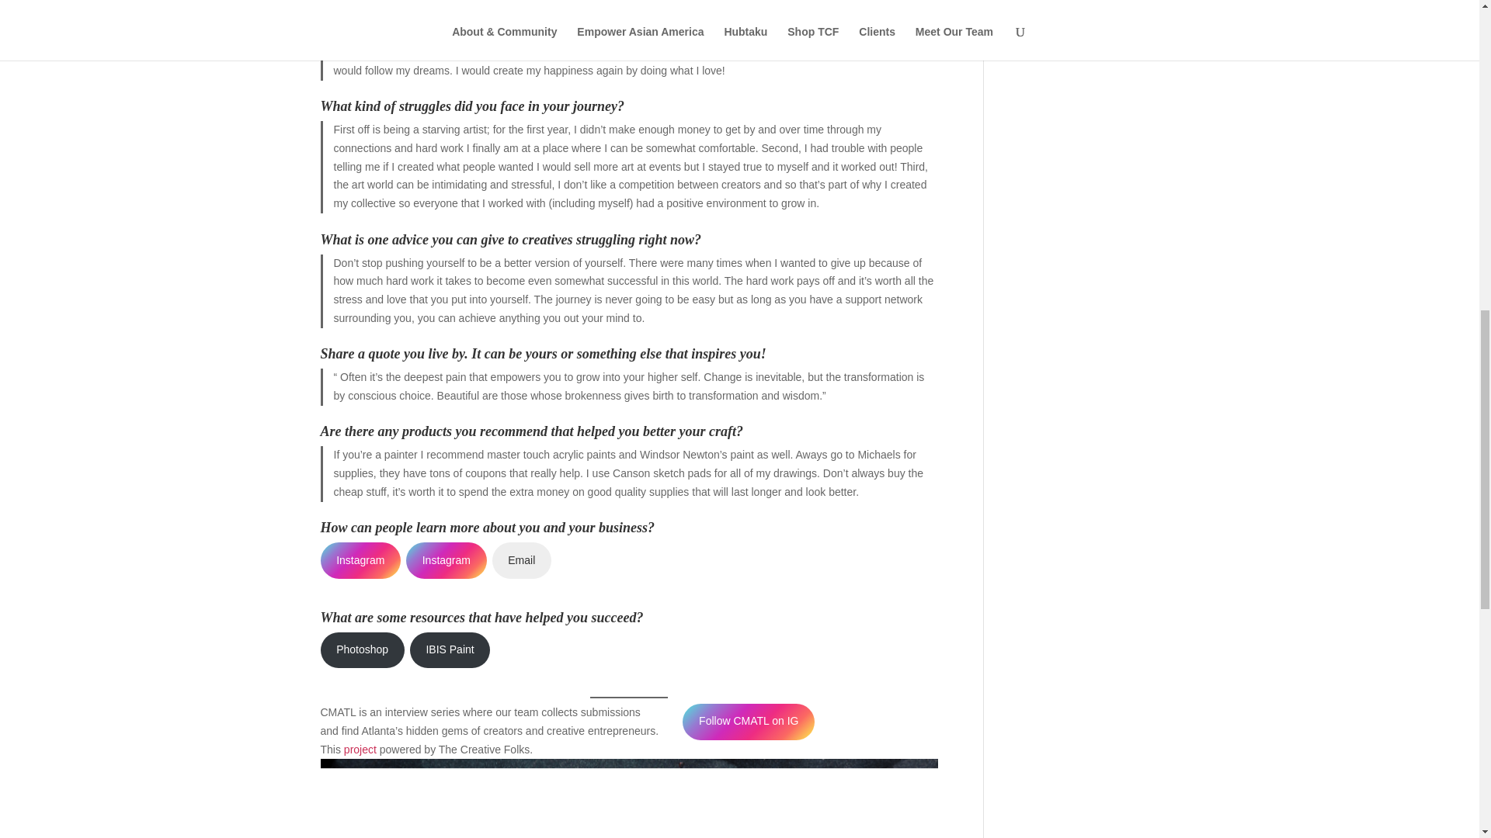 The image size is (1491, 838). Describe the element at coordinates (522, 560) in the screenshot. I see `Email` at that location.